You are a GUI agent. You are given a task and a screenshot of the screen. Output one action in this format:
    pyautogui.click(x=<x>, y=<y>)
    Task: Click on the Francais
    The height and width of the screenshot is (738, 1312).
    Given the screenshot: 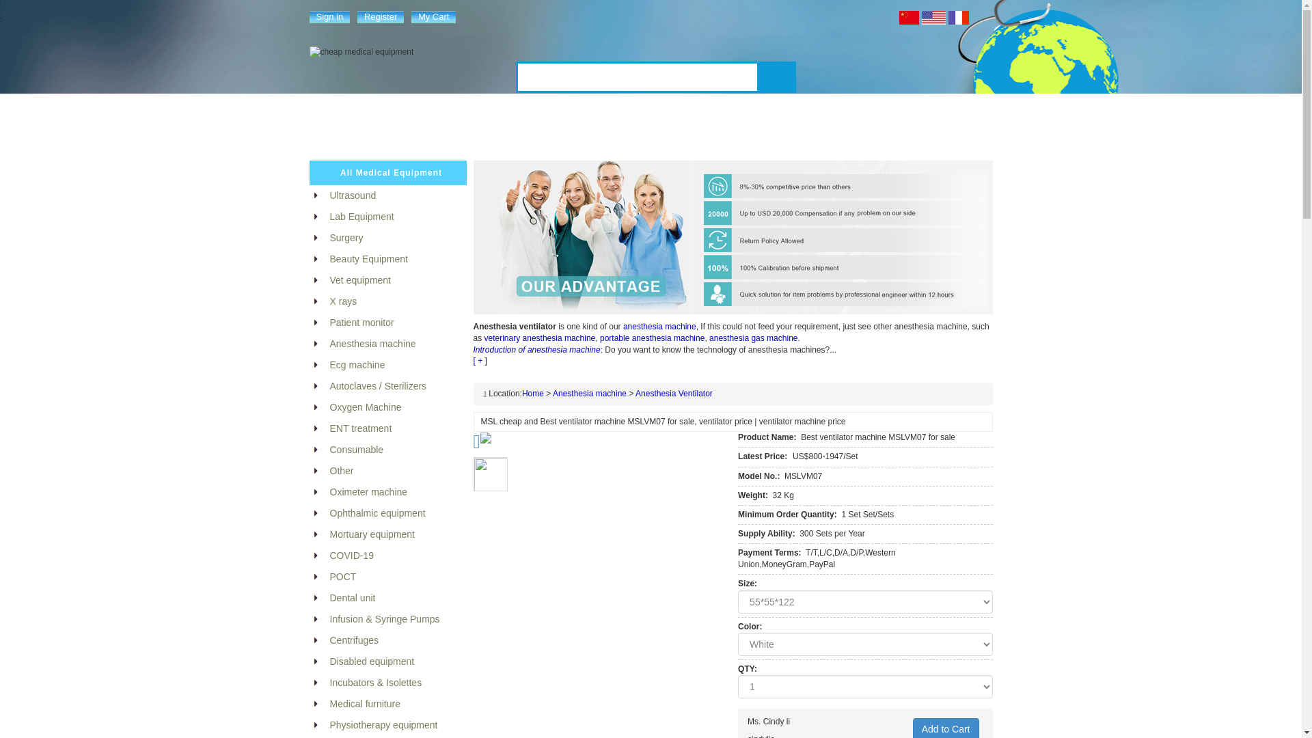 What is the action you would take?
    pyautogui.click(x=959, y=18)
    